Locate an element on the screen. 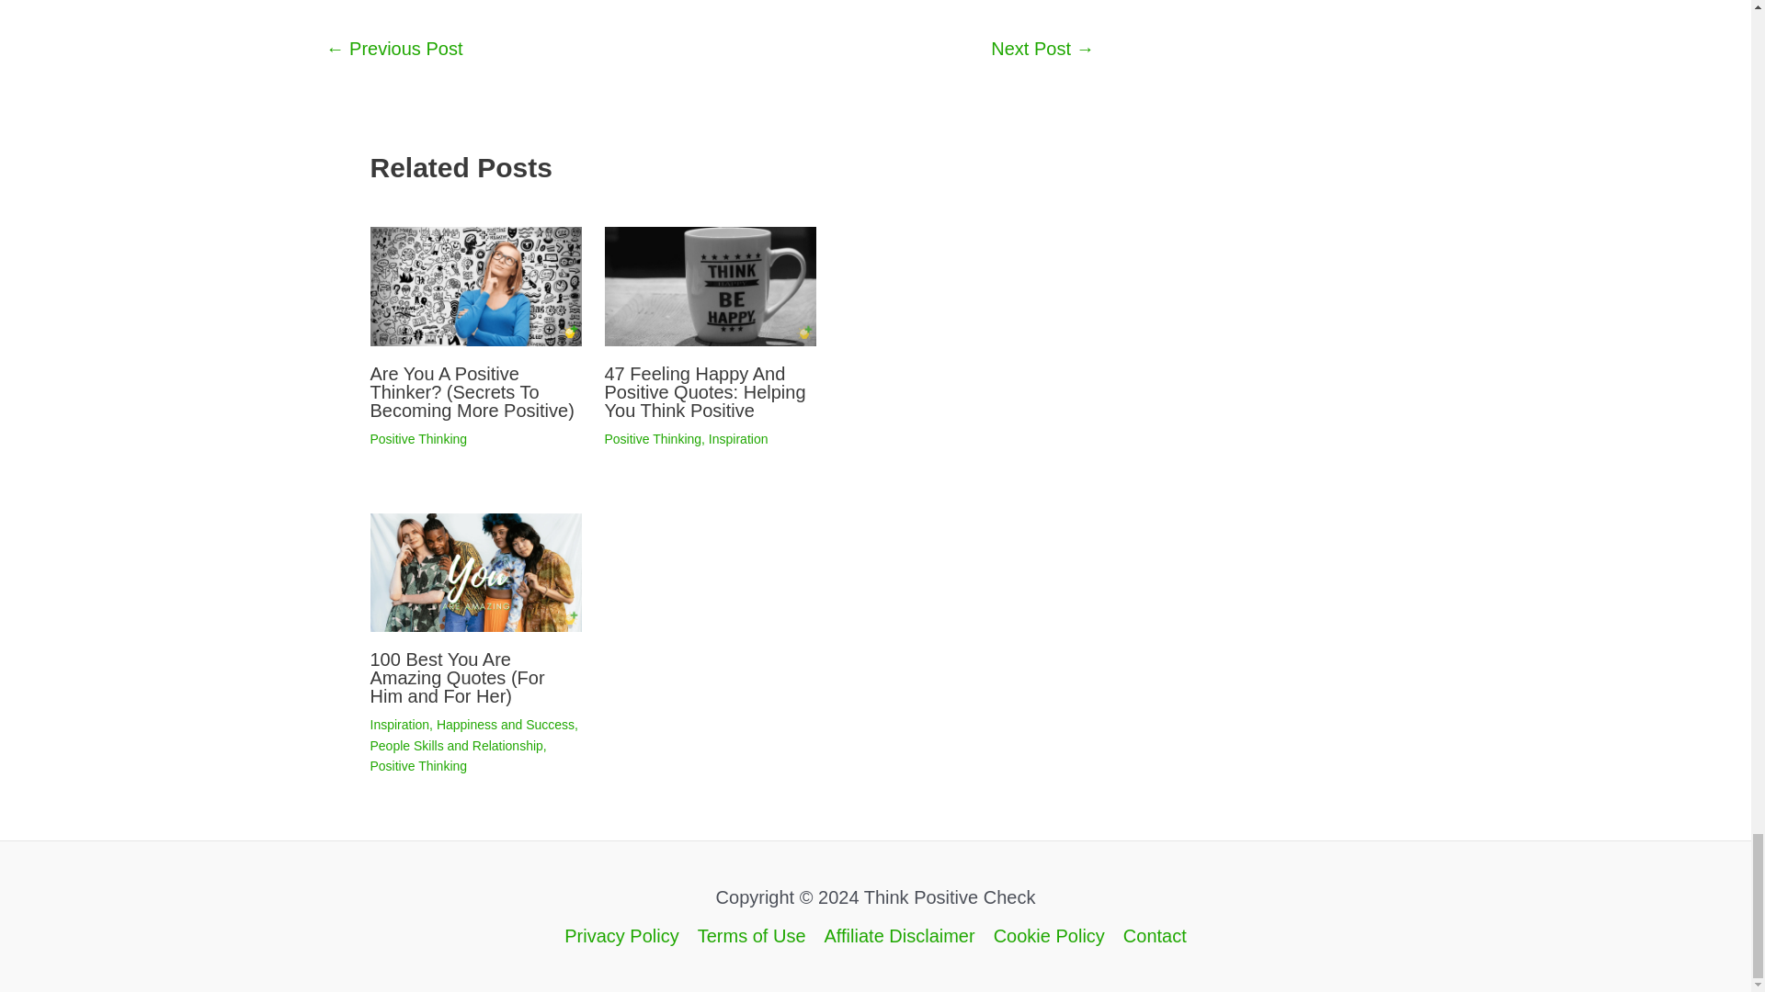  Positive Thinking is located at coordinates (654, 439).